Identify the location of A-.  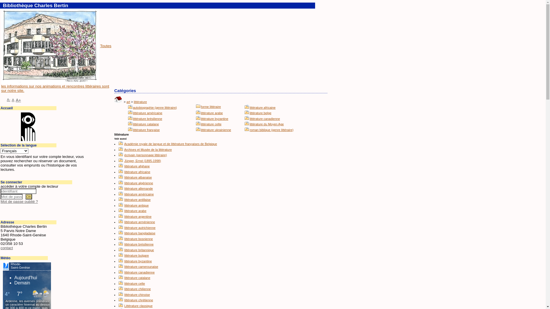
(9, 100).